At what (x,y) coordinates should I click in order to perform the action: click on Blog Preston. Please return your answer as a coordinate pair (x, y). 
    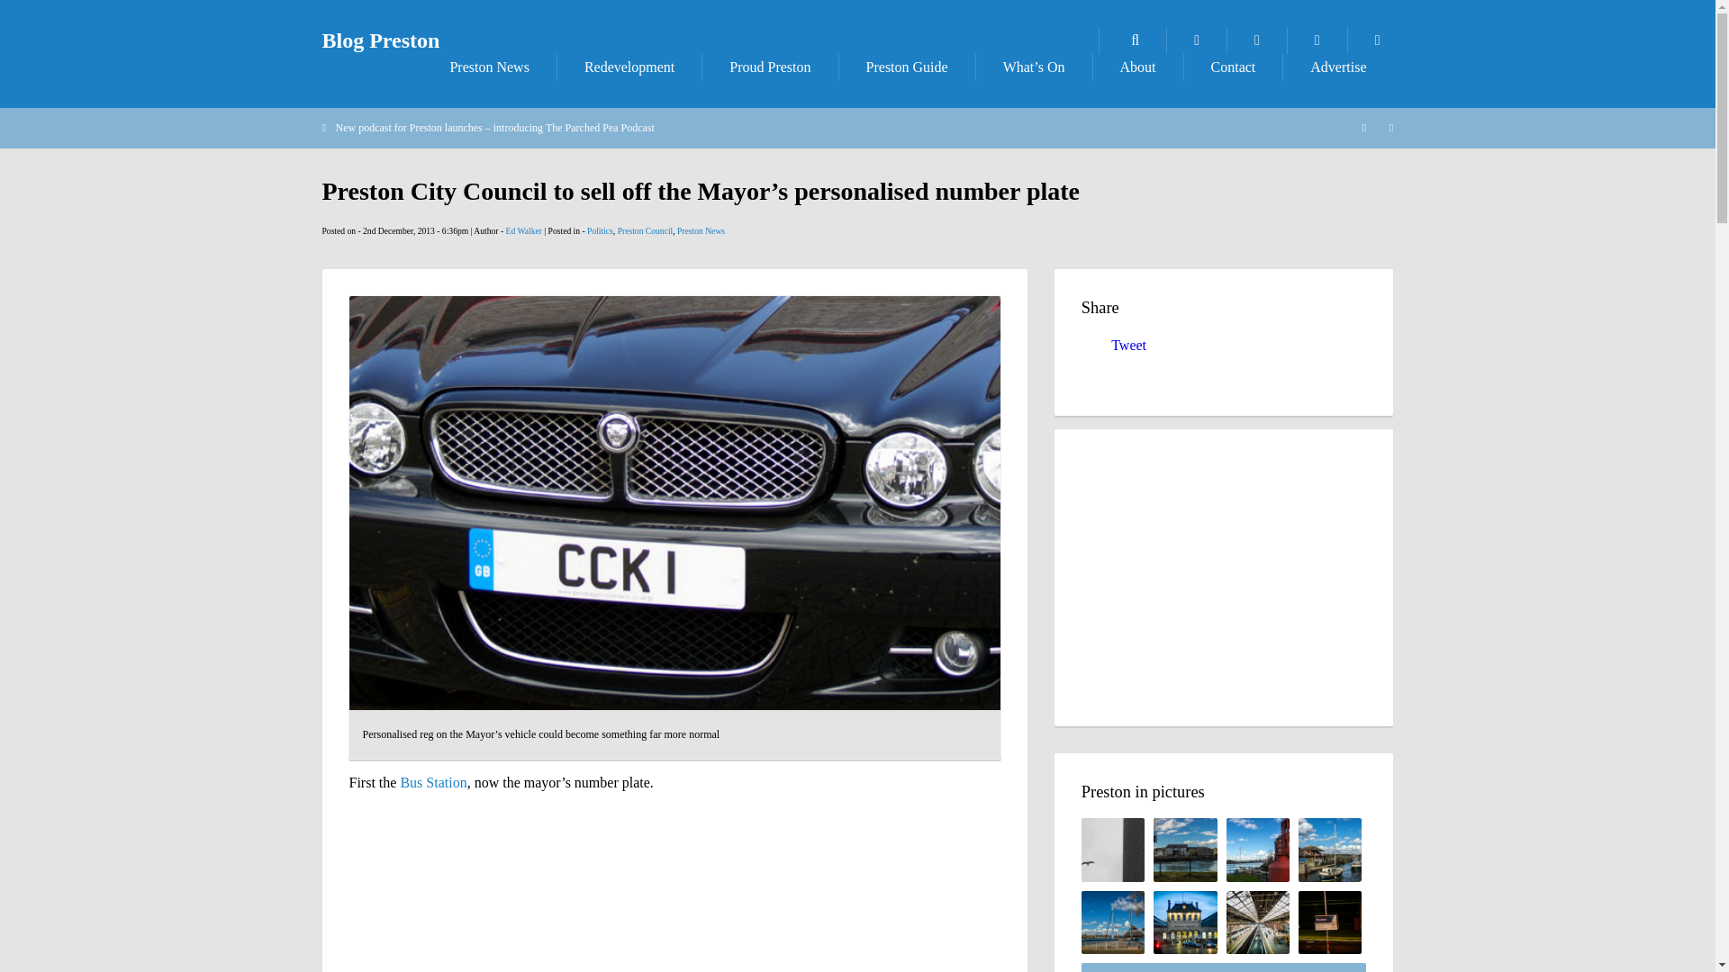
    Looking at the image, I should click on (381, 40).